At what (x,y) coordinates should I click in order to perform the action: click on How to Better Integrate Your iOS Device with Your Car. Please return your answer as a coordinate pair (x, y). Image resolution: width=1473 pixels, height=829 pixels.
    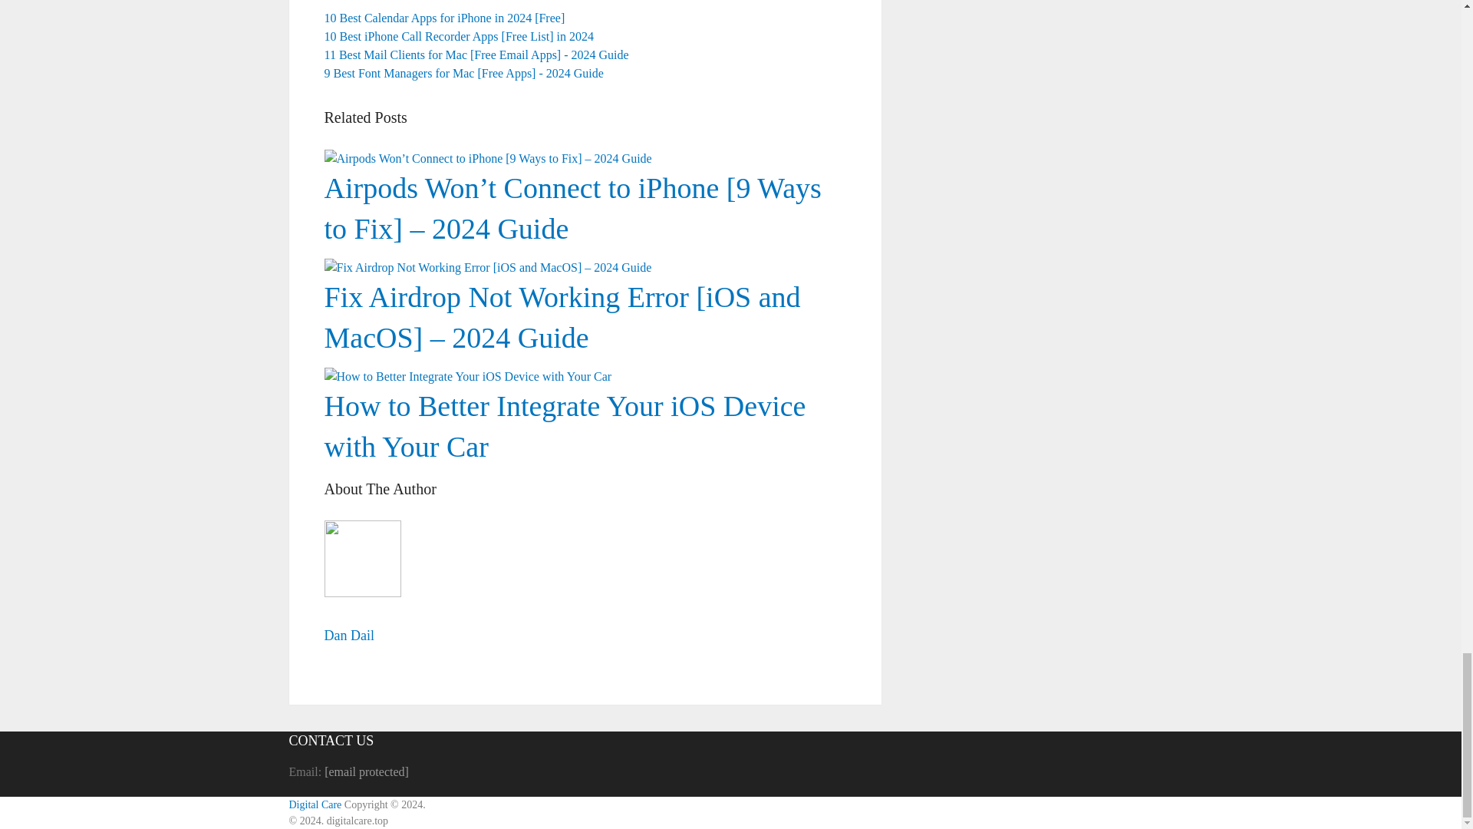
    Looking at the image, I should click on (467, 377).